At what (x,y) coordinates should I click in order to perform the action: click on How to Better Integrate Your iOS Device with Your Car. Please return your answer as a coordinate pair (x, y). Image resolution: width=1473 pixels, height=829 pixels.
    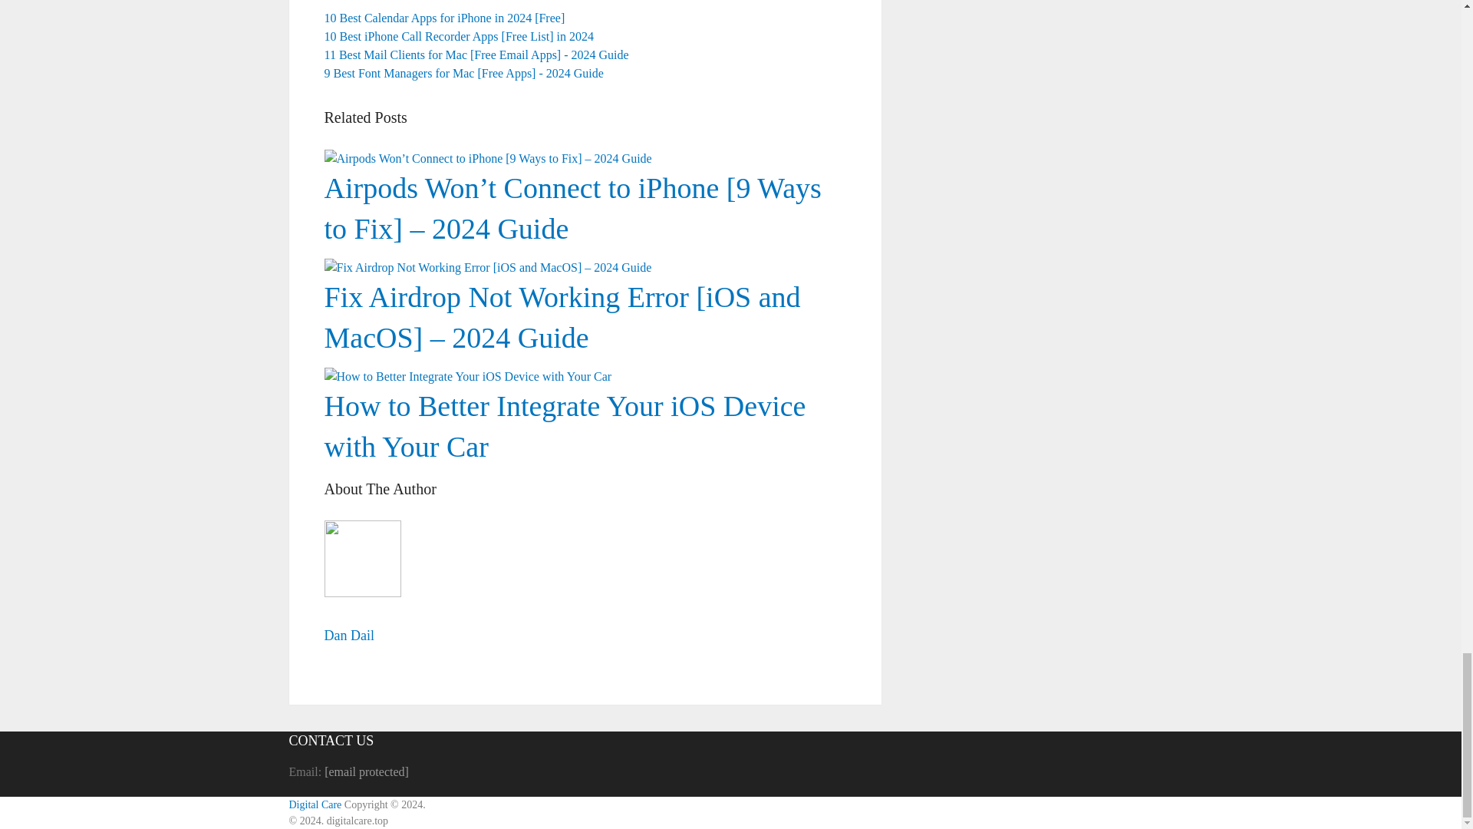
    Looking at the image, I should click on (467, 377).